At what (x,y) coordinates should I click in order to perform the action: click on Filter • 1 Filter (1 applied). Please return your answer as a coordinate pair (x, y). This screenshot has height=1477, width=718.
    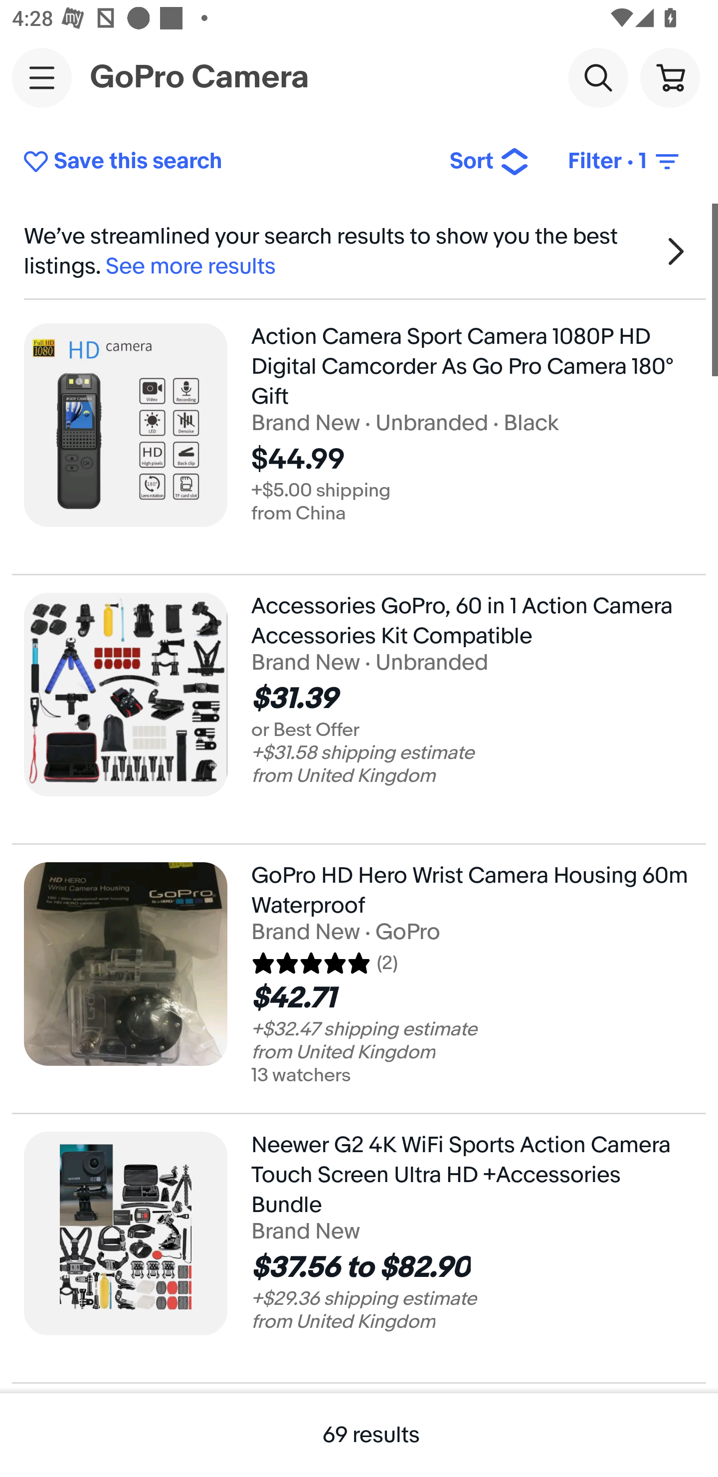
    Looking at the image, I should click on (625, 162).